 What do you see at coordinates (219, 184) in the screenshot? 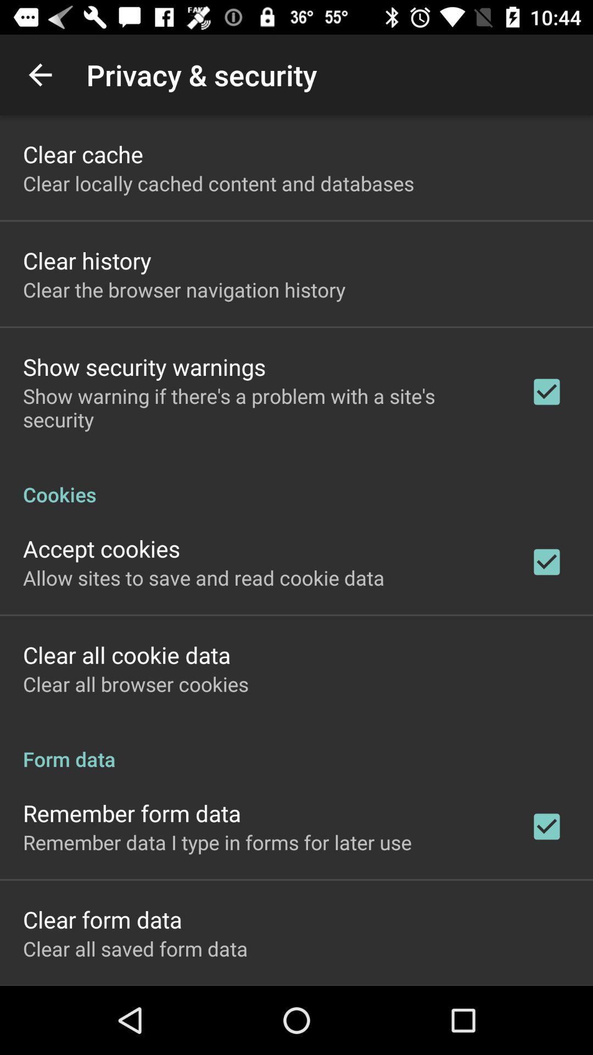
I see `turn on clear locally cached item` at bounding box center [219, 184].